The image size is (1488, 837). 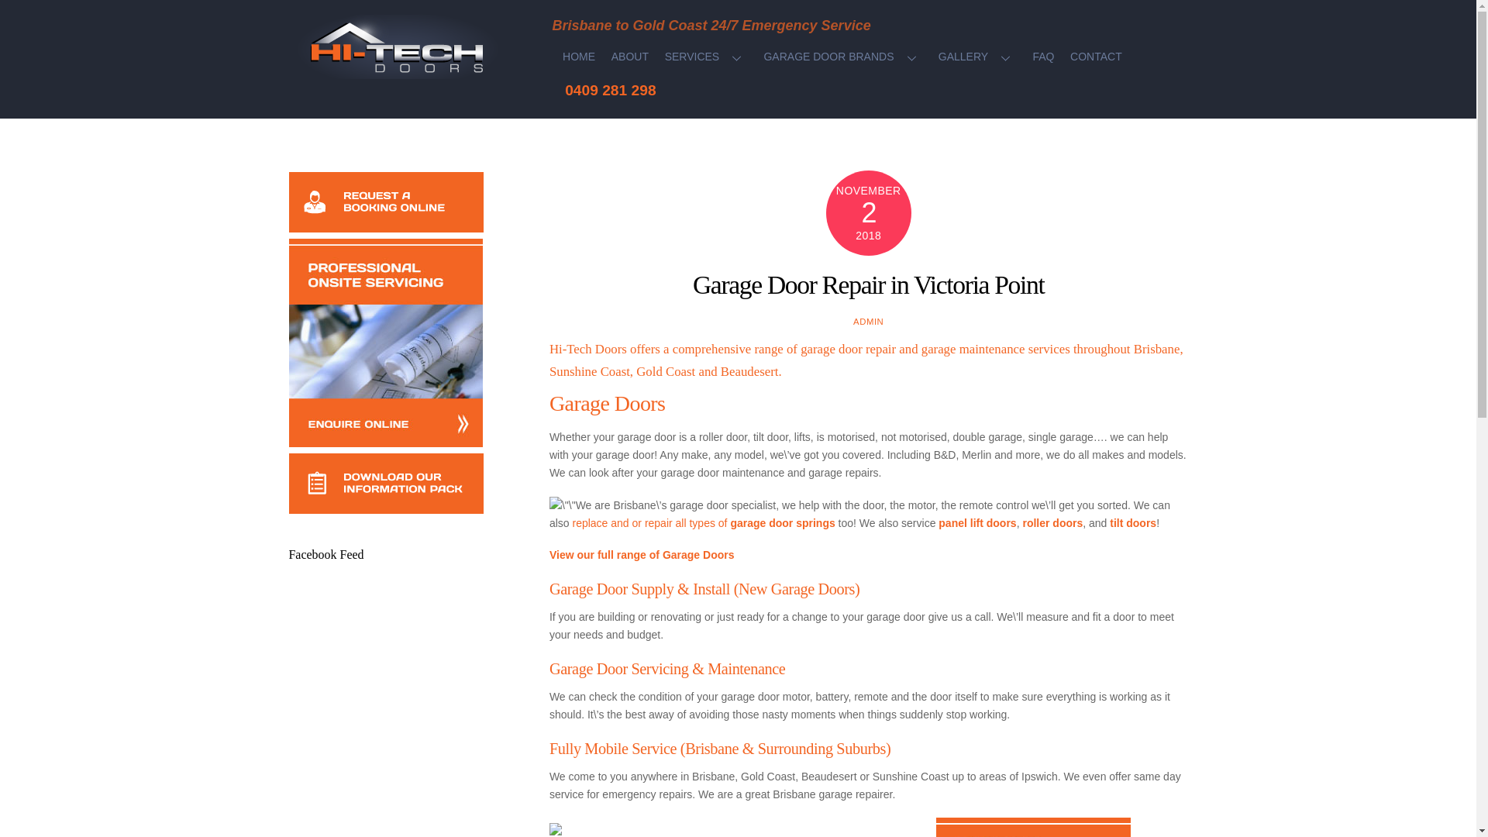 I want to click on logo-hitech, so click(x=403, y=46).